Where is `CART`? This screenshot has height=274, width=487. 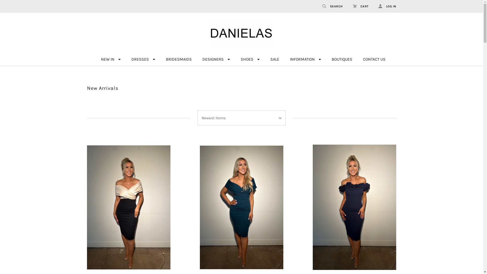
CART is located at coordinates (360, 6).